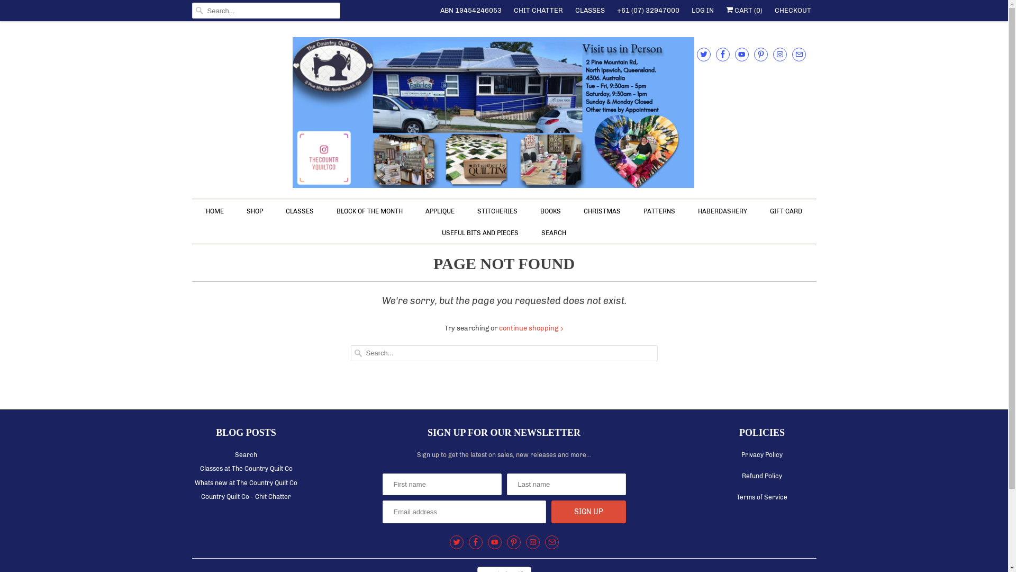 This screenshot has width=1016, height=572. I want to click on Search, so click(246, 455).